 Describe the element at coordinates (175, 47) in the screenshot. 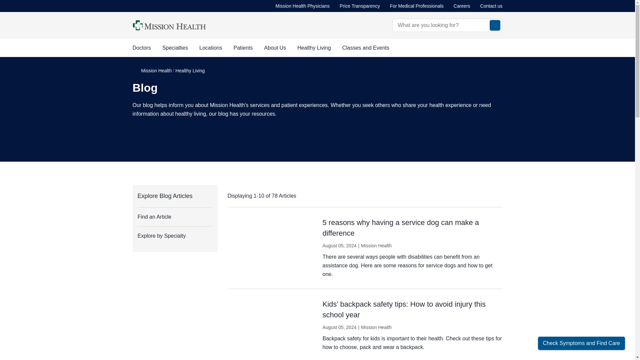

I see `Specialties` at that location.